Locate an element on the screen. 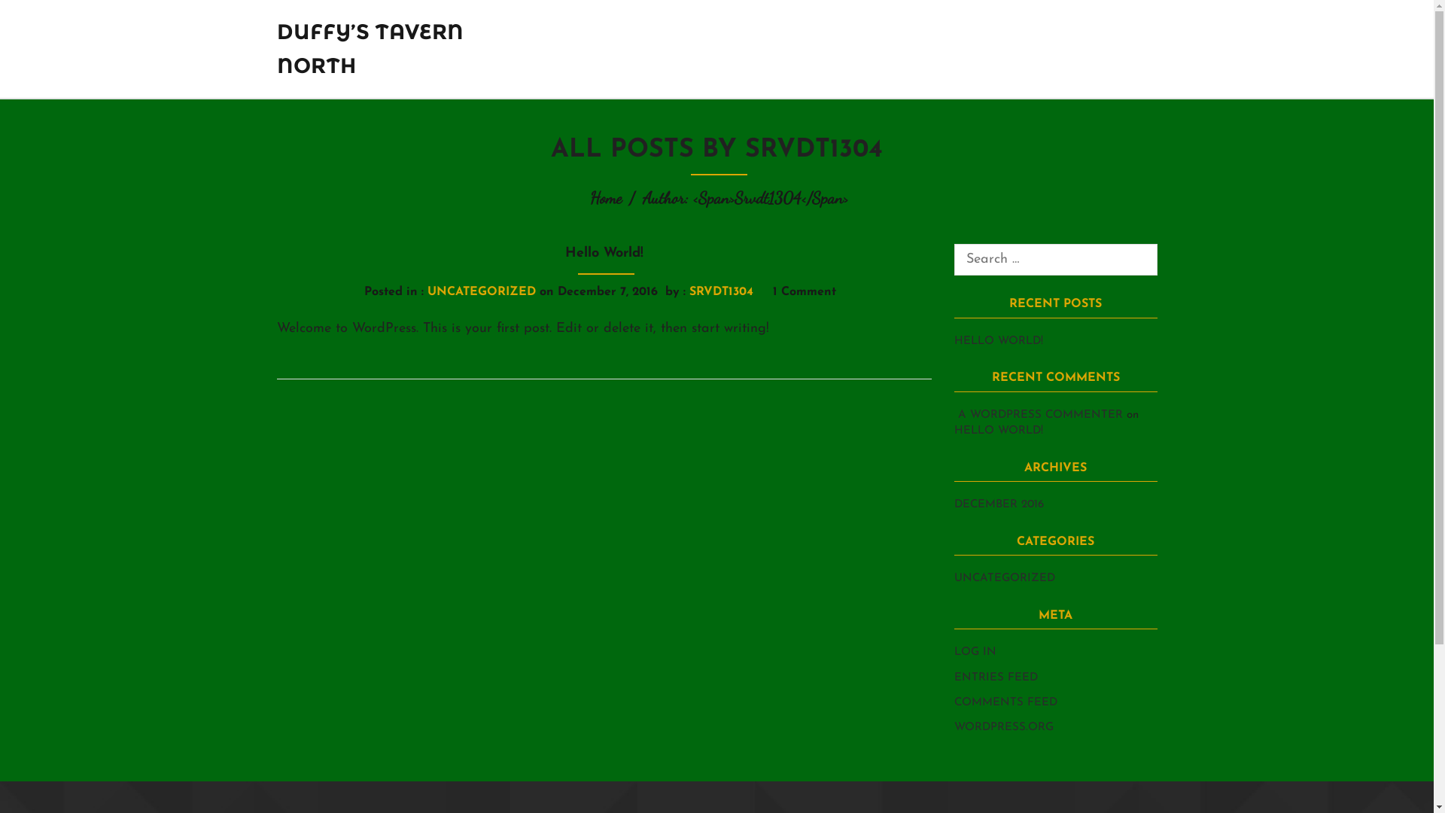  UNCATEGORIZED is located at coordinates (482, 292).